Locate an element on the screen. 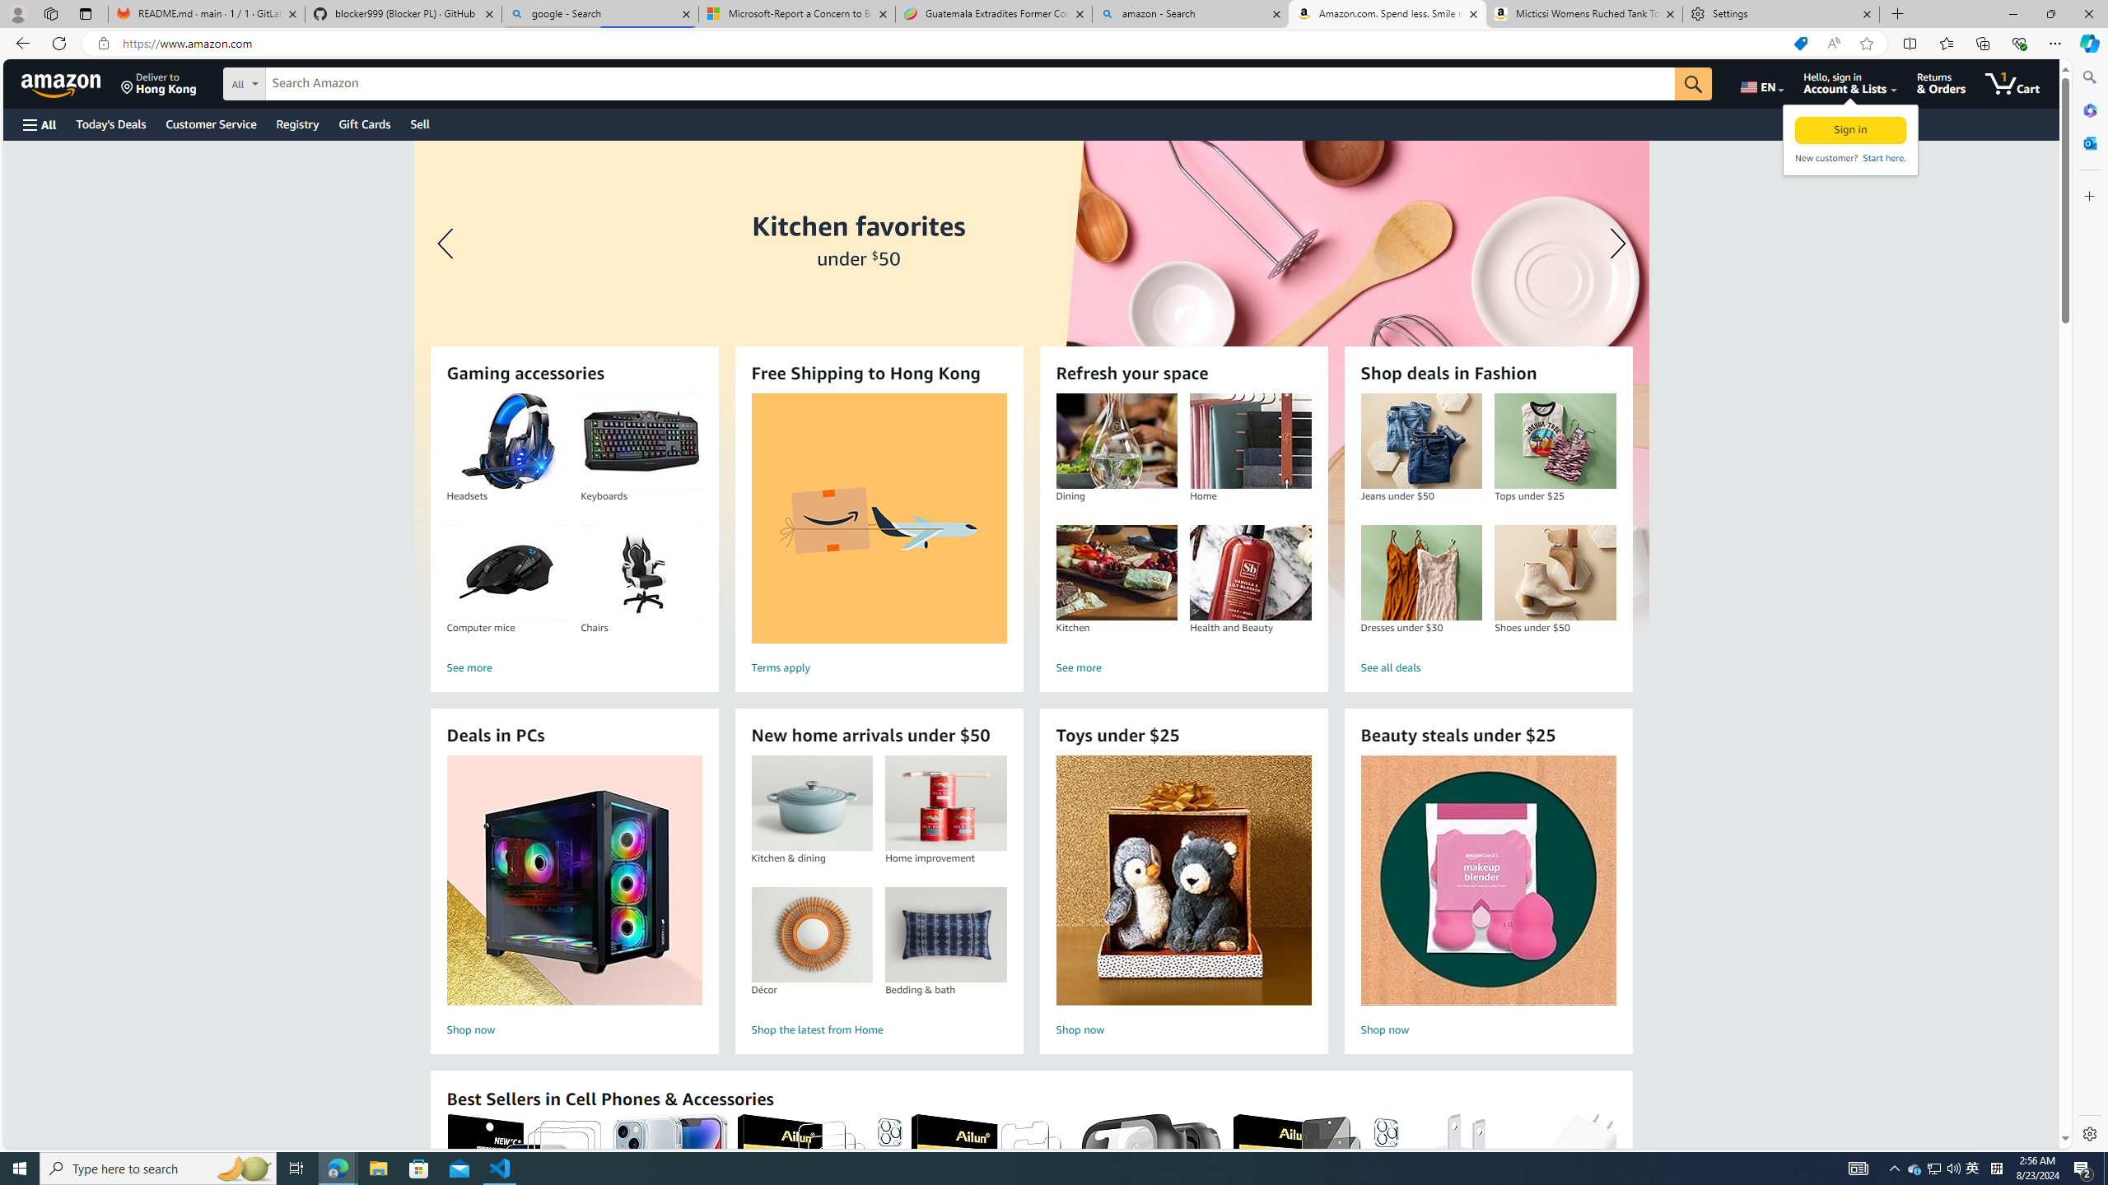 Image resolution: width=2108 pixels, height=1185 pixels. Search is located at coordinates (2088, 77).